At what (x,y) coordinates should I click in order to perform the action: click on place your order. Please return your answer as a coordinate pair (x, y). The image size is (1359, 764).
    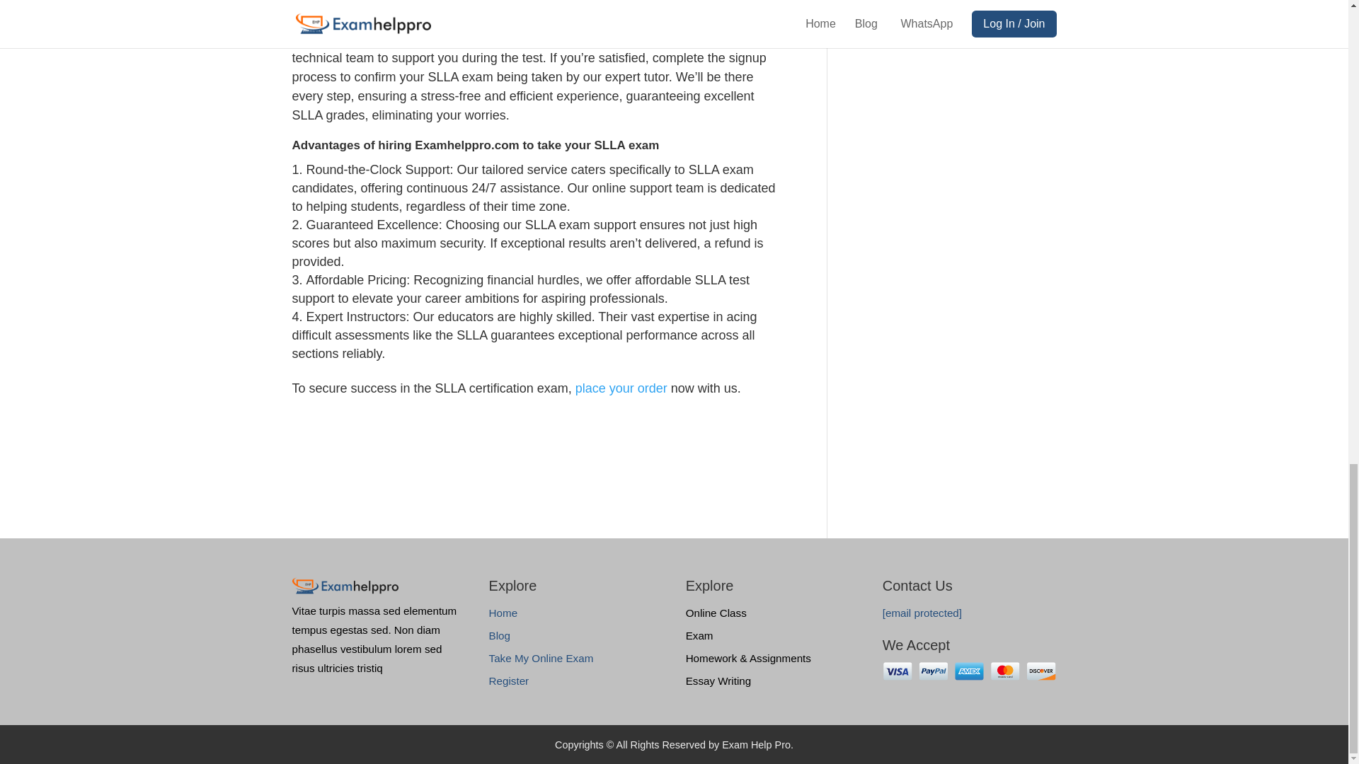
    Looking at the image, I should click on (621, 388).